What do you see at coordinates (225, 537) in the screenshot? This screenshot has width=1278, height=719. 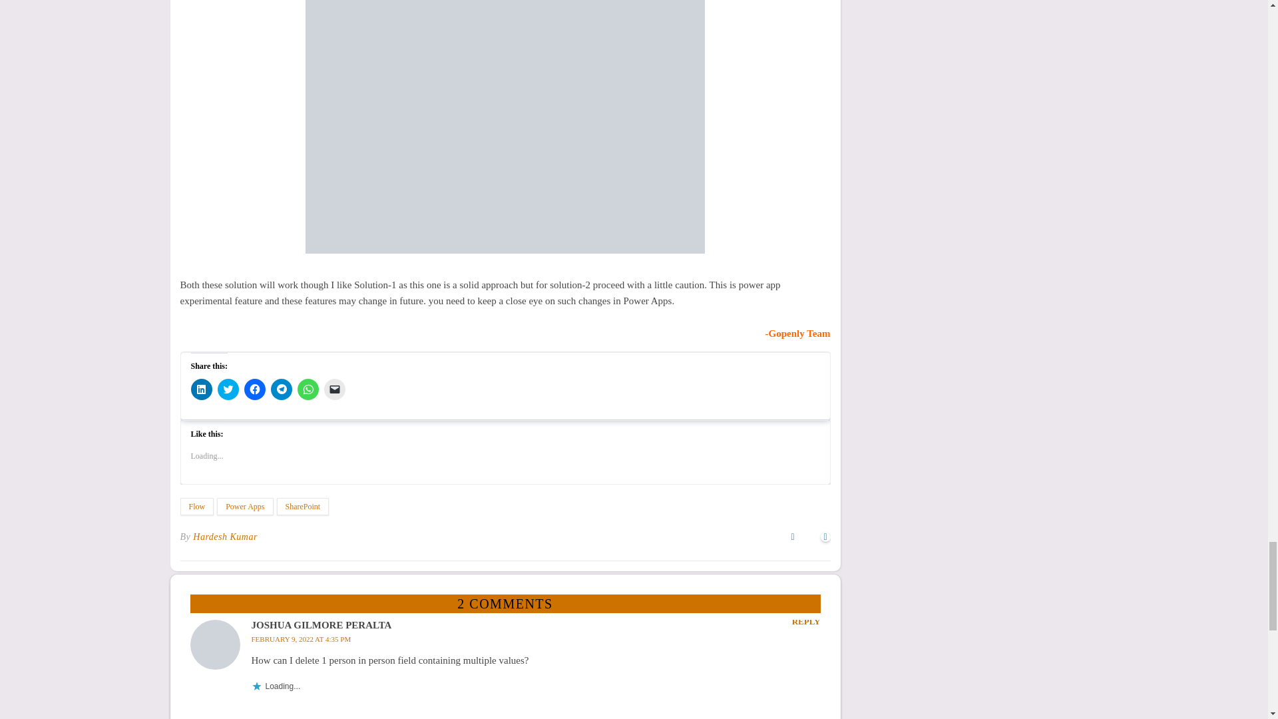 I see `Posts by Hardesh Kumar` at bounding box center [225, 537].